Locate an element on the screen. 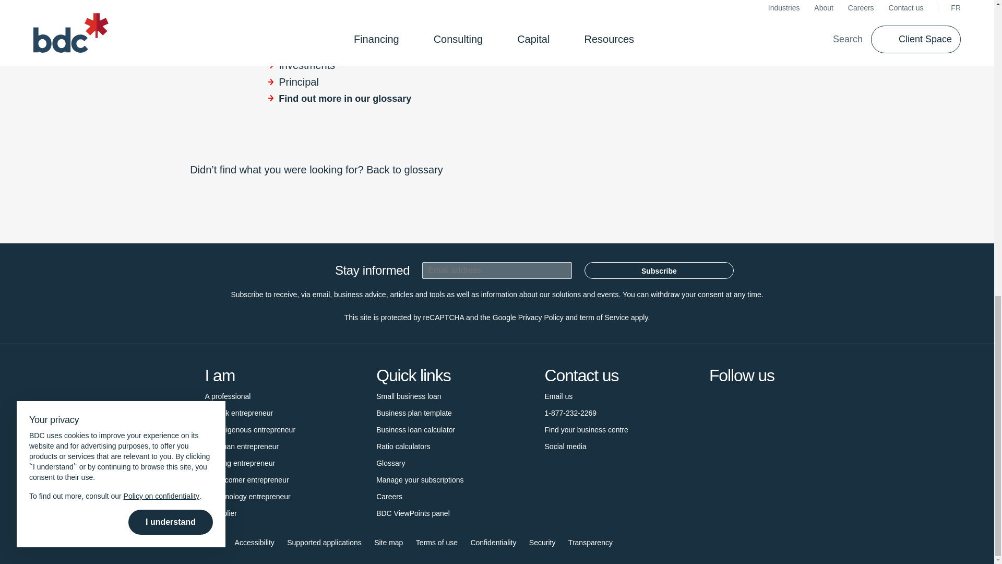  Black Entrepreneur is located at coordinates (238, 413).